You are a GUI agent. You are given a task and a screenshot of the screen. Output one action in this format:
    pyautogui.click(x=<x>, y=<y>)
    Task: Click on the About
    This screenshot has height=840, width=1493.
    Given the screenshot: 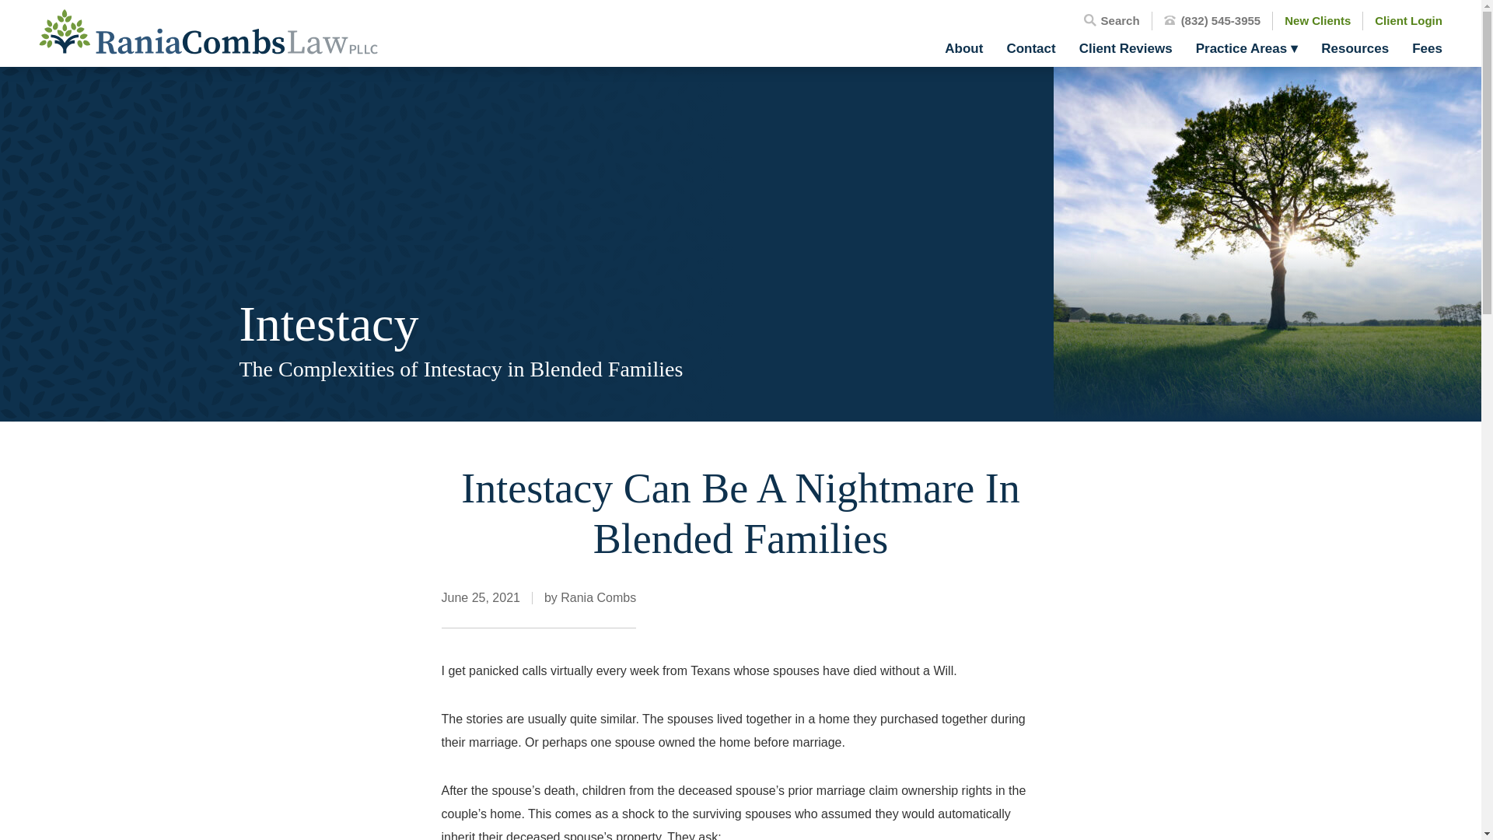 What is the action you would take?
    pyautogui.click(x=963, y=48)
    